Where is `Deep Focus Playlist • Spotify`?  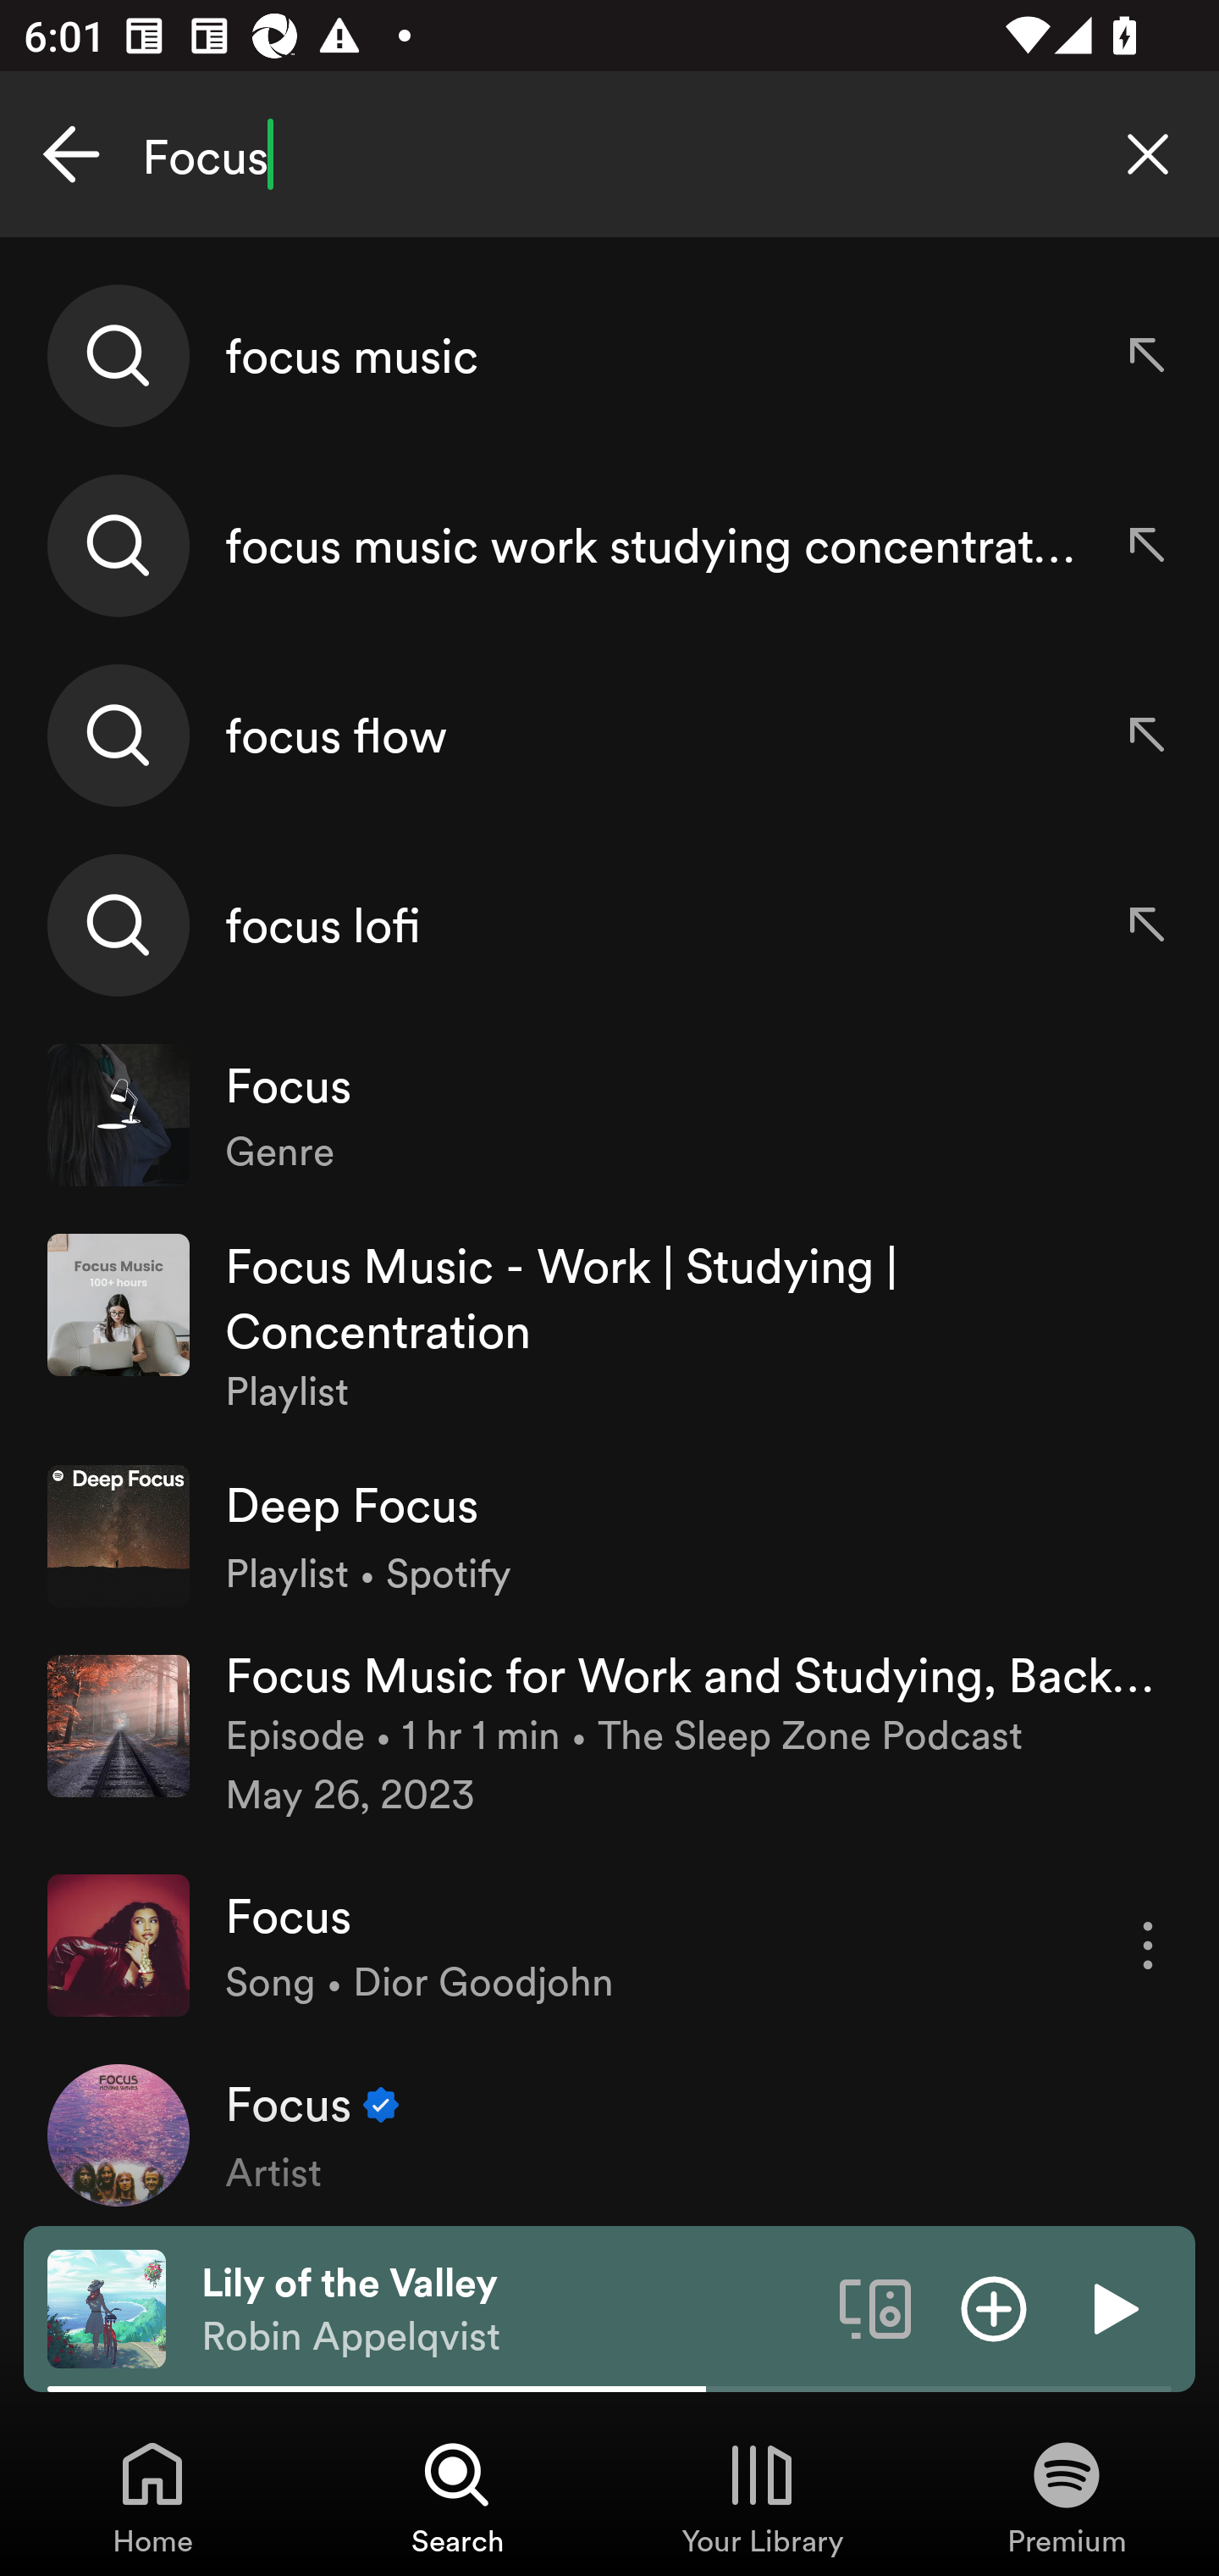
Deep Focus Playlist • Spotify is located at coordinates (609, 1536).